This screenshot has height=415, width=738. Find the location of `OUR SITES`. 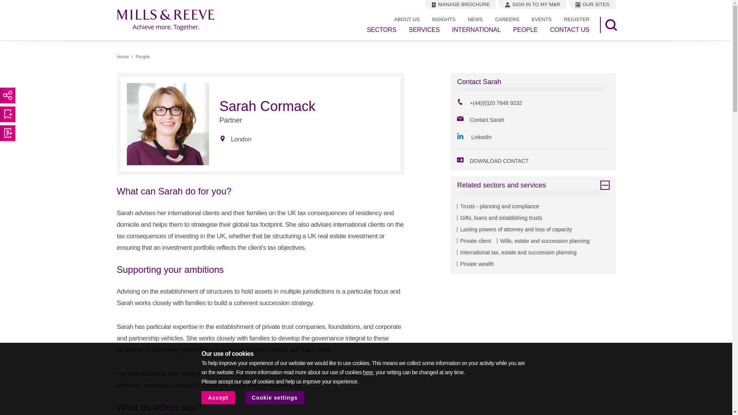

OUR SITES is located at coordinates (592, 5).